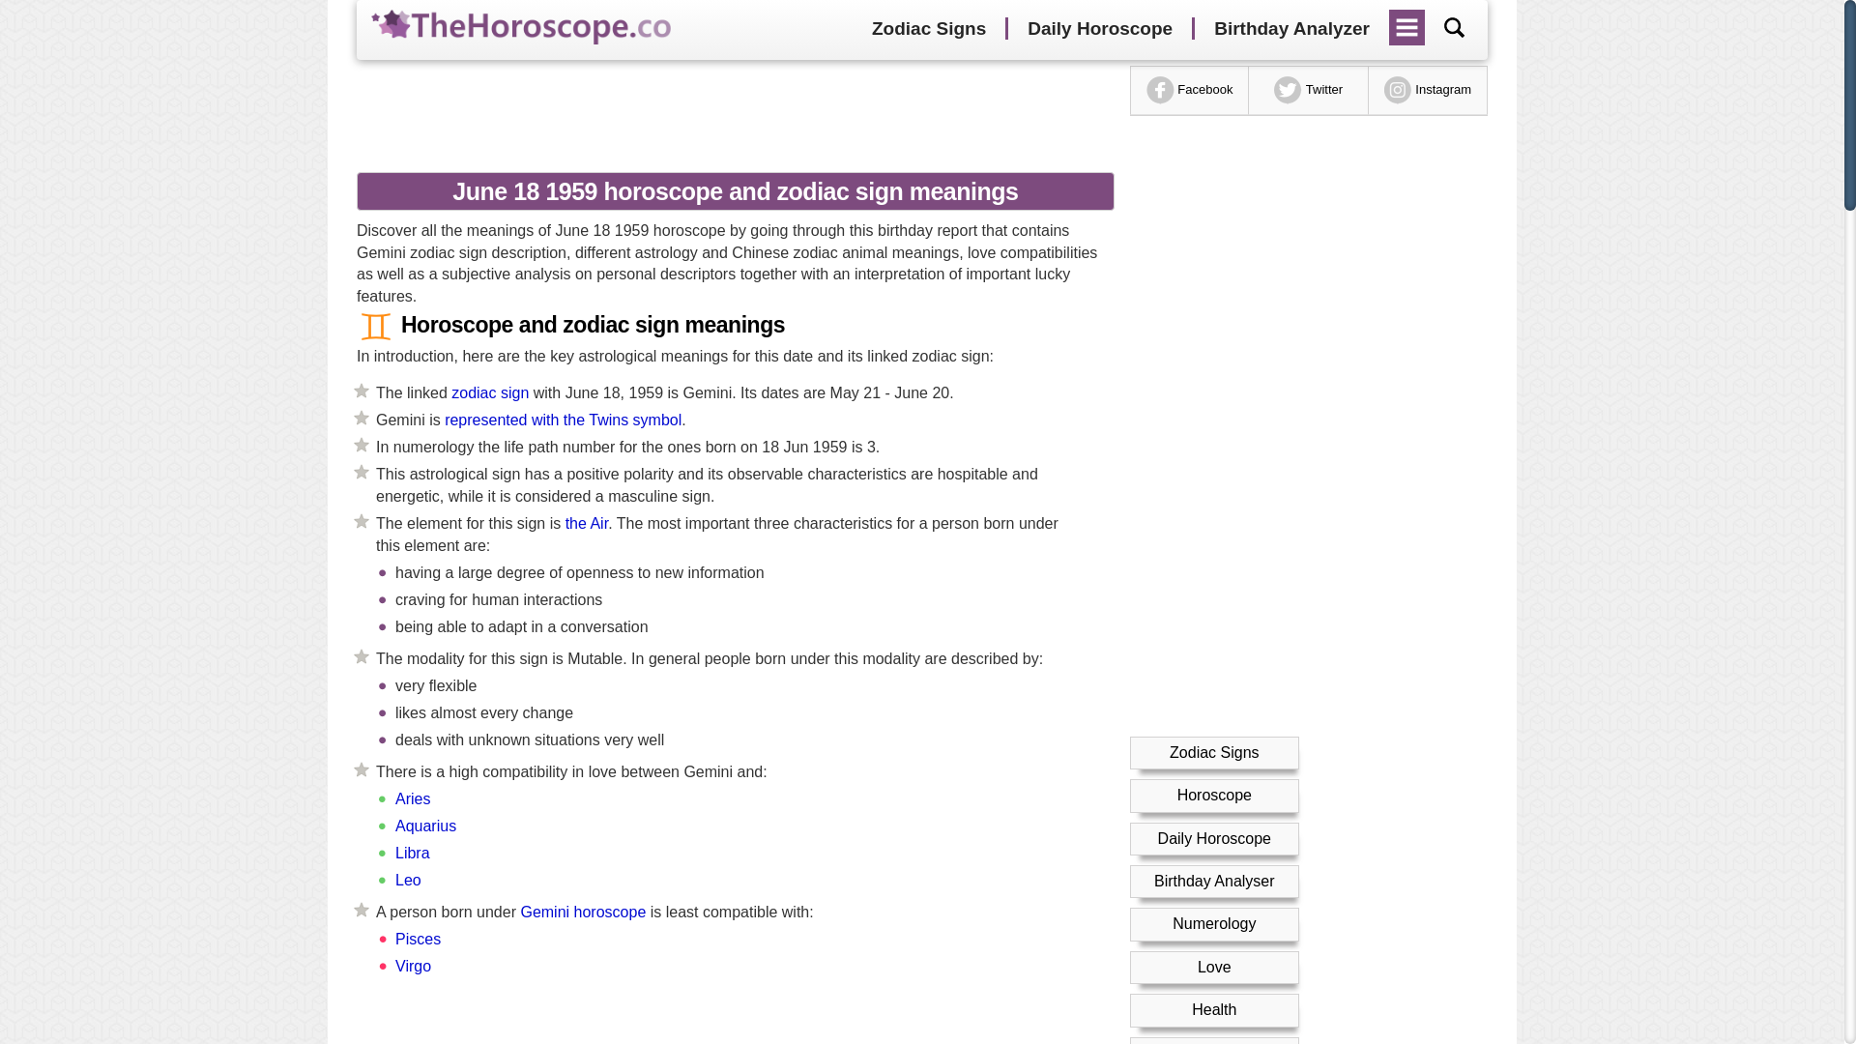 Image resolution: width=1856 pixels, height=1044 pixels. Describe the element at coordinates (1214, 752) in the screenshot. I see `Zodiac Signs` at that location.